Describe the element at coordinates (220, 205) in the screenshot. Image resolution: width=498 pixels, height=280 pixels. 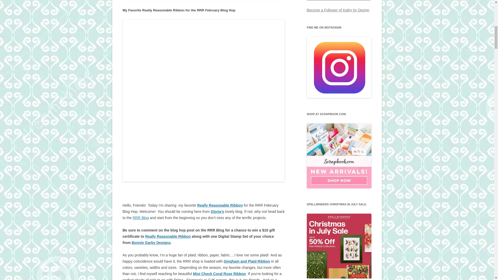
I see `Really Reasonable Ribbon` at that location.